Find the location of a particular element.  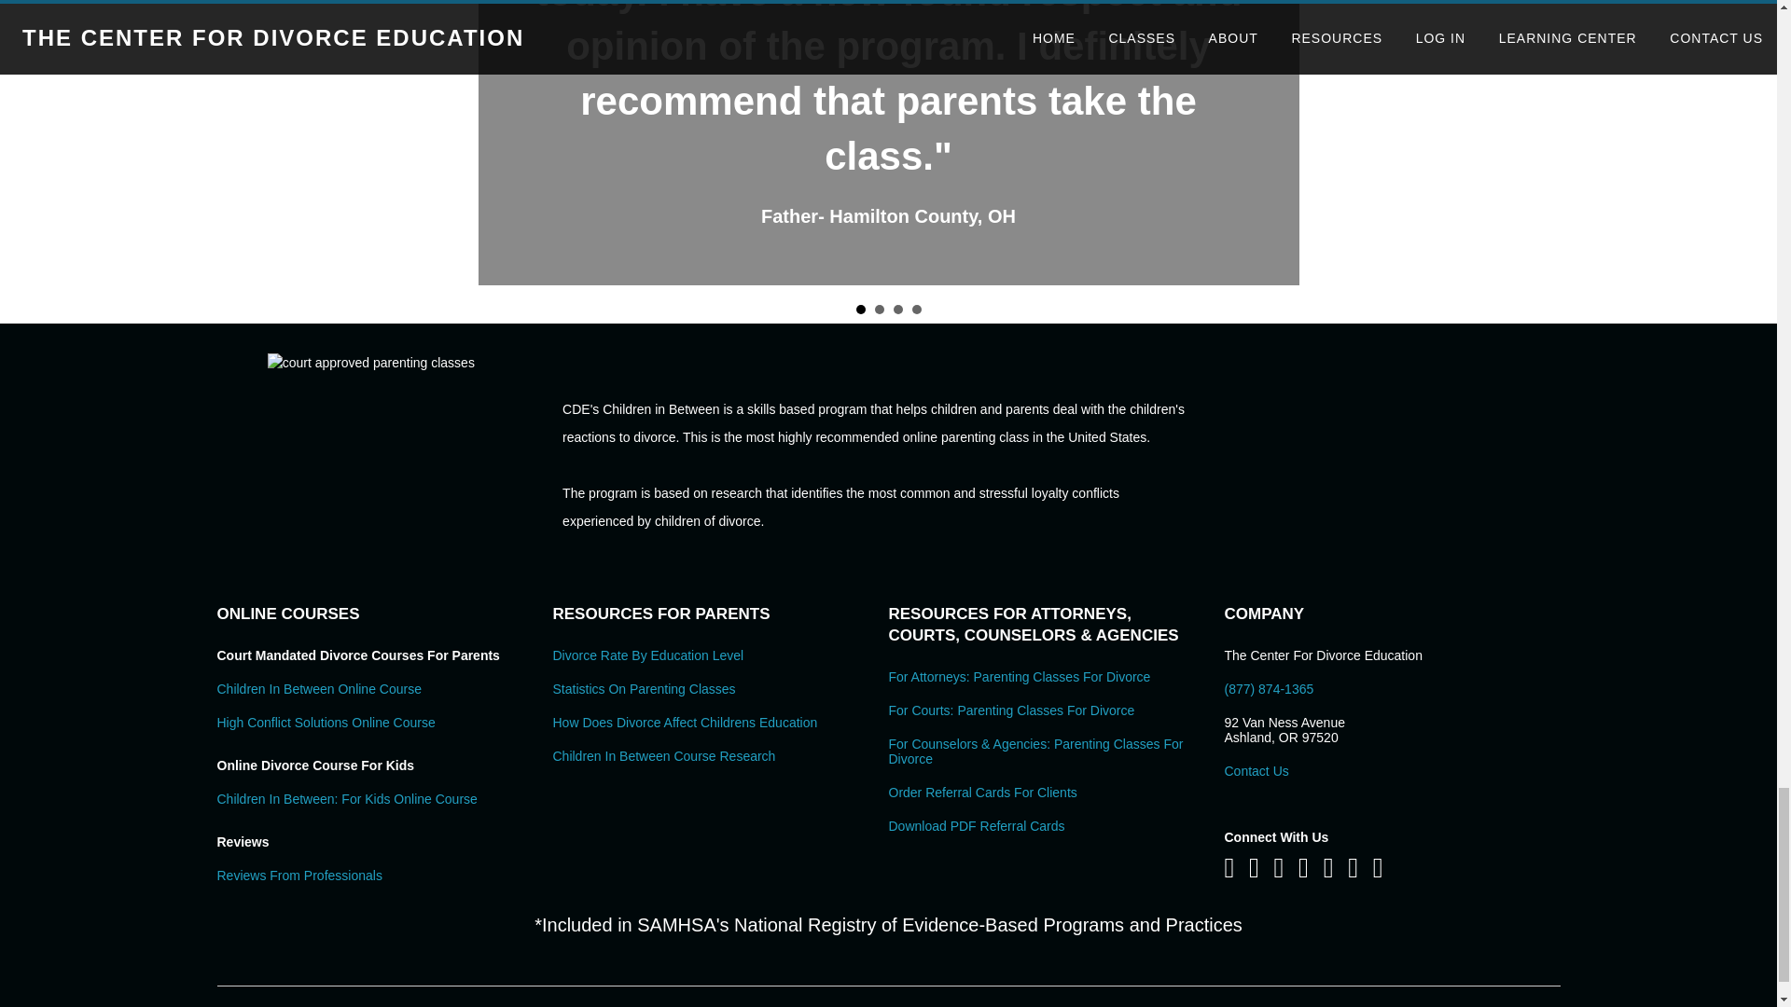

High Conflict Solutions Online Course is located at coordinates (326, 722).